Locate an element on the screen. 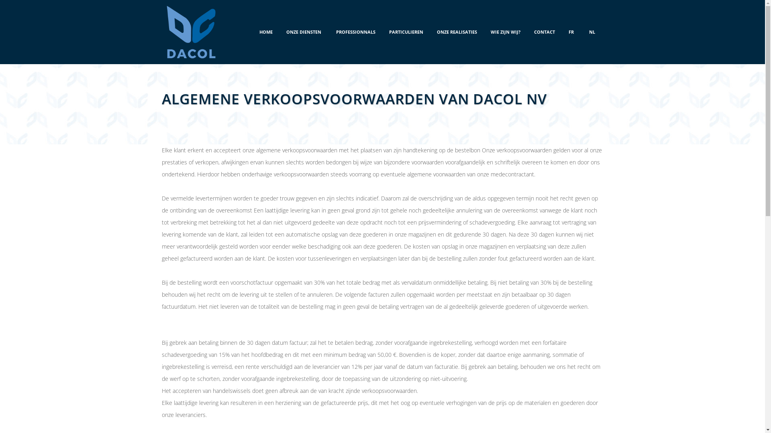  WIE ZIJN WIJ? is located at coordinates (505, 32).